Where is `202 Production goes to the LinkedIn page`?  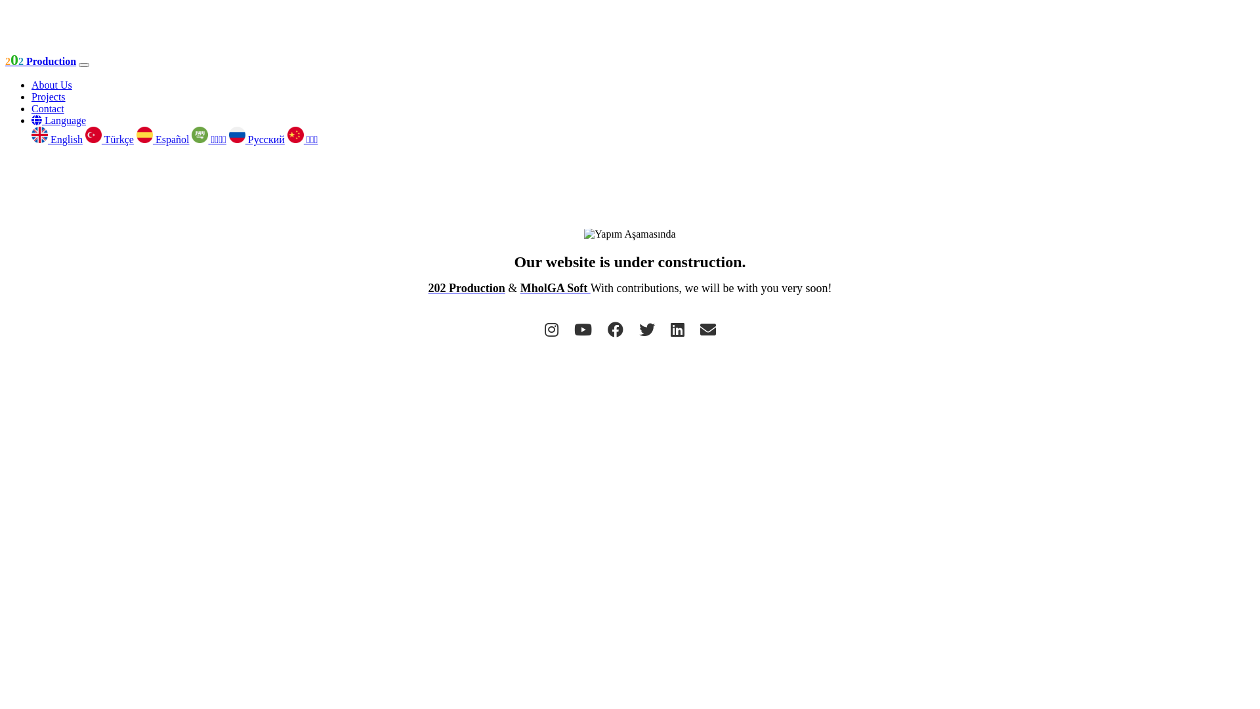
202 Production goes to the LinkedIn page is located at coordinates (677, 330).